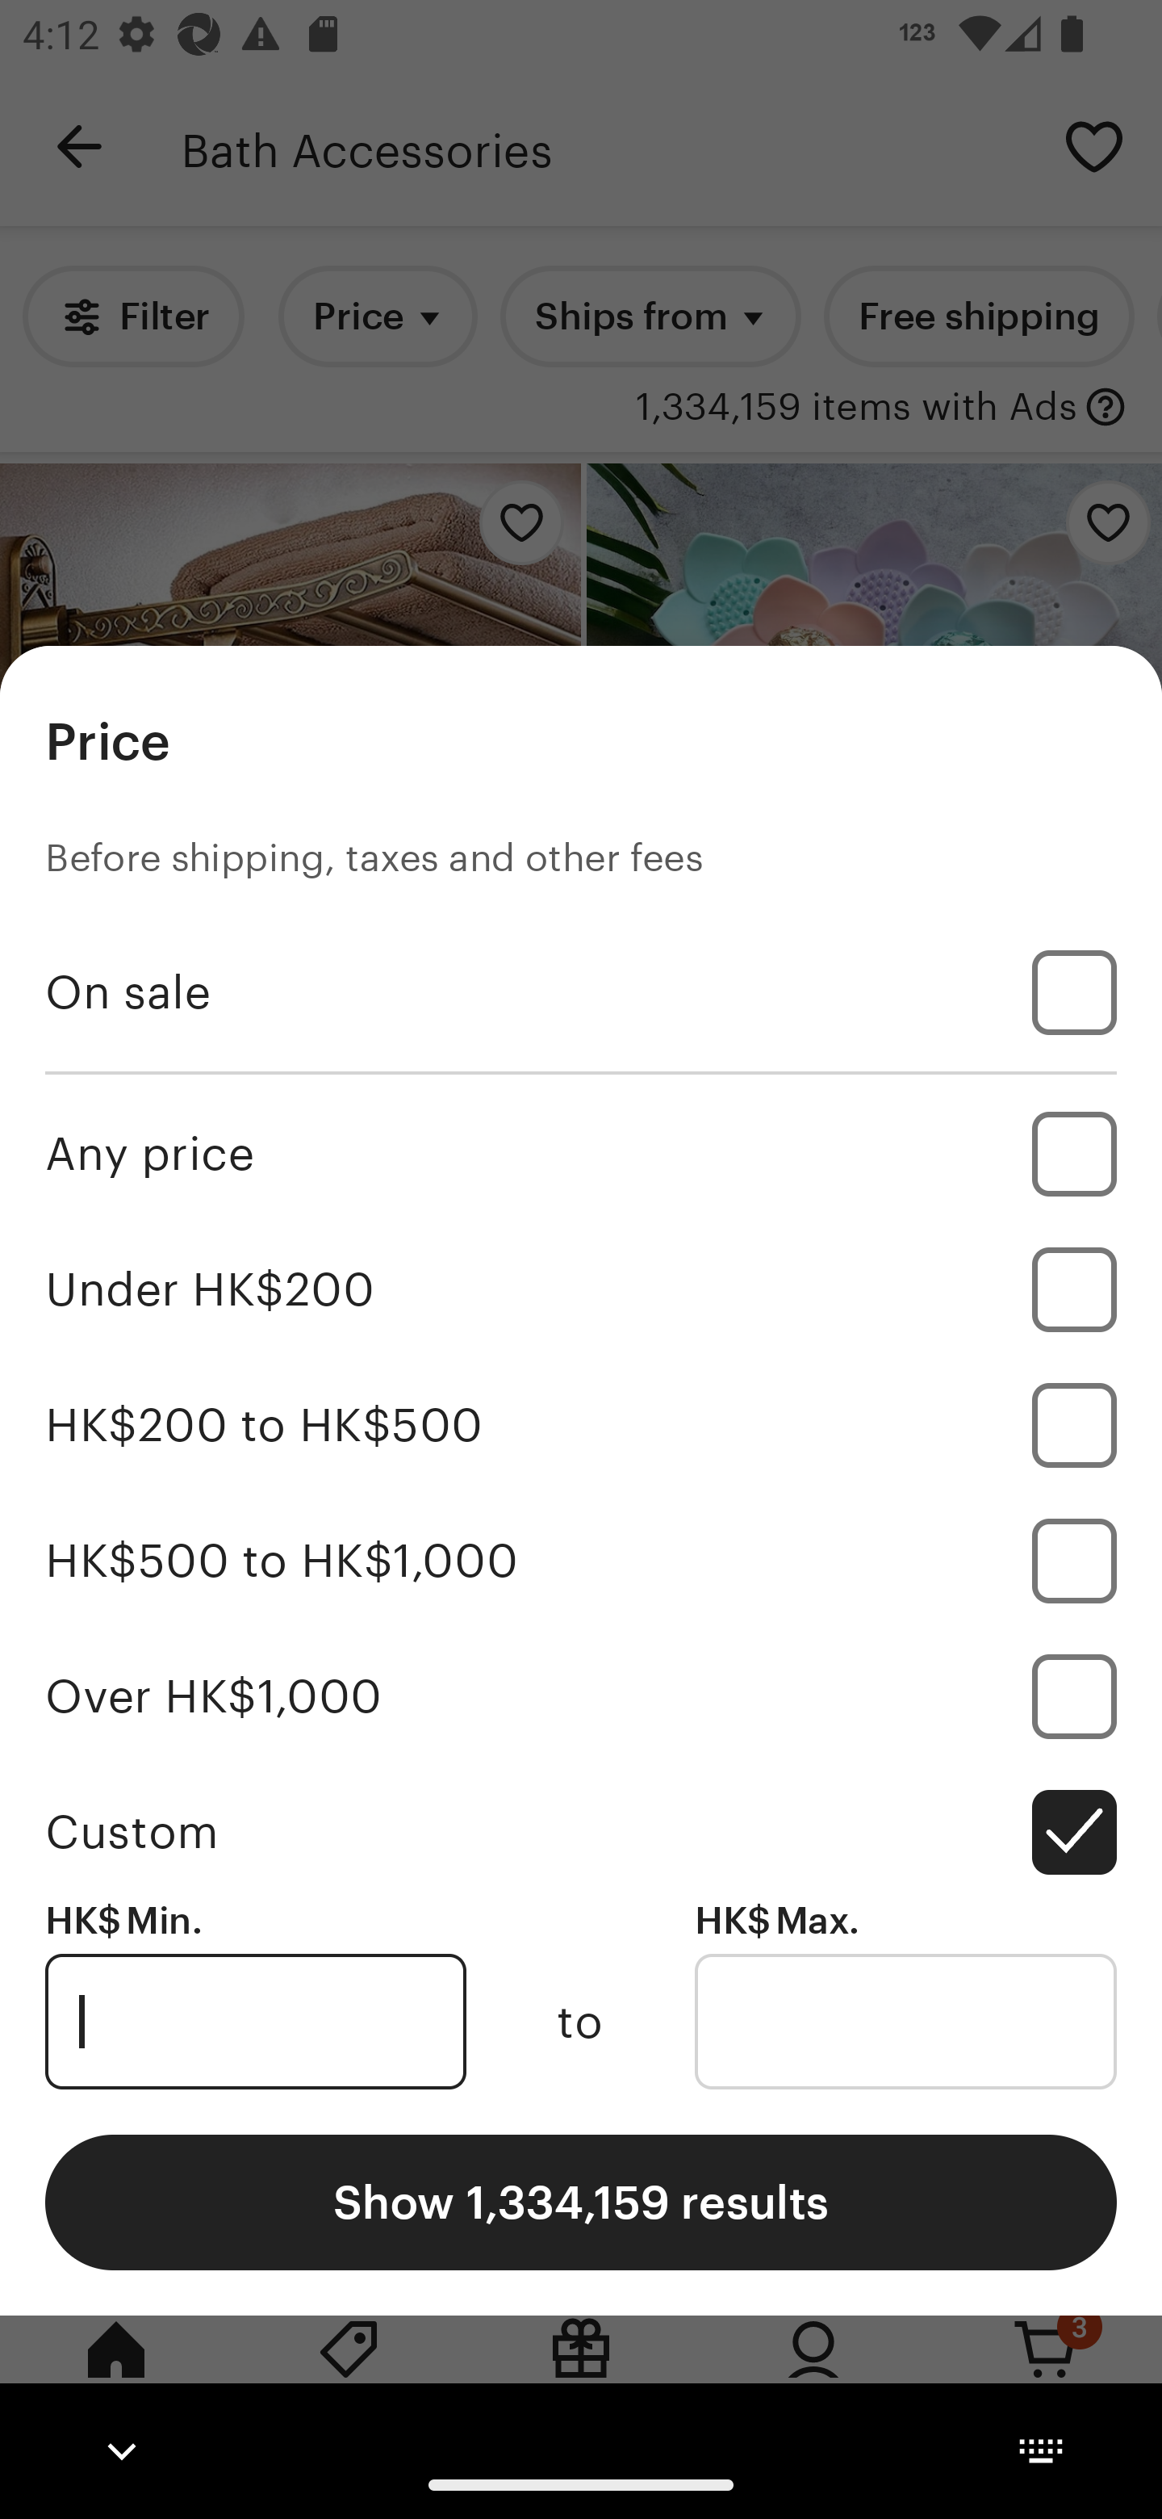  I want to click on Under HK$200, so click(581, 1289).